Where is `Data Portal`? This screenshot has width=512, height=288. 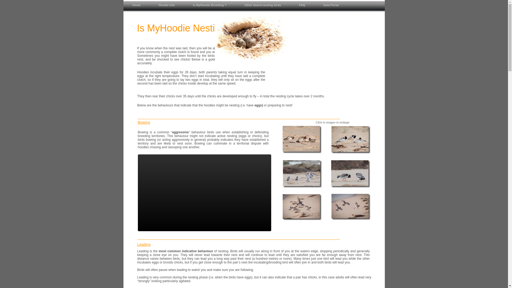
Data Portal is located at coordinates (331, 7).